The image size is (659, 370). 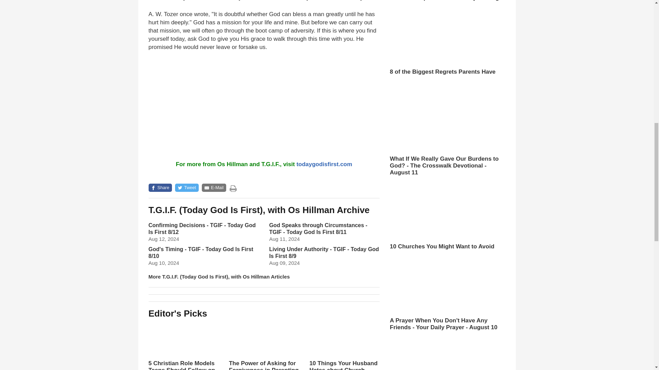 I want to click on The Power of Asking for Forgiveness in Parenting, so click(x=264, y=346).